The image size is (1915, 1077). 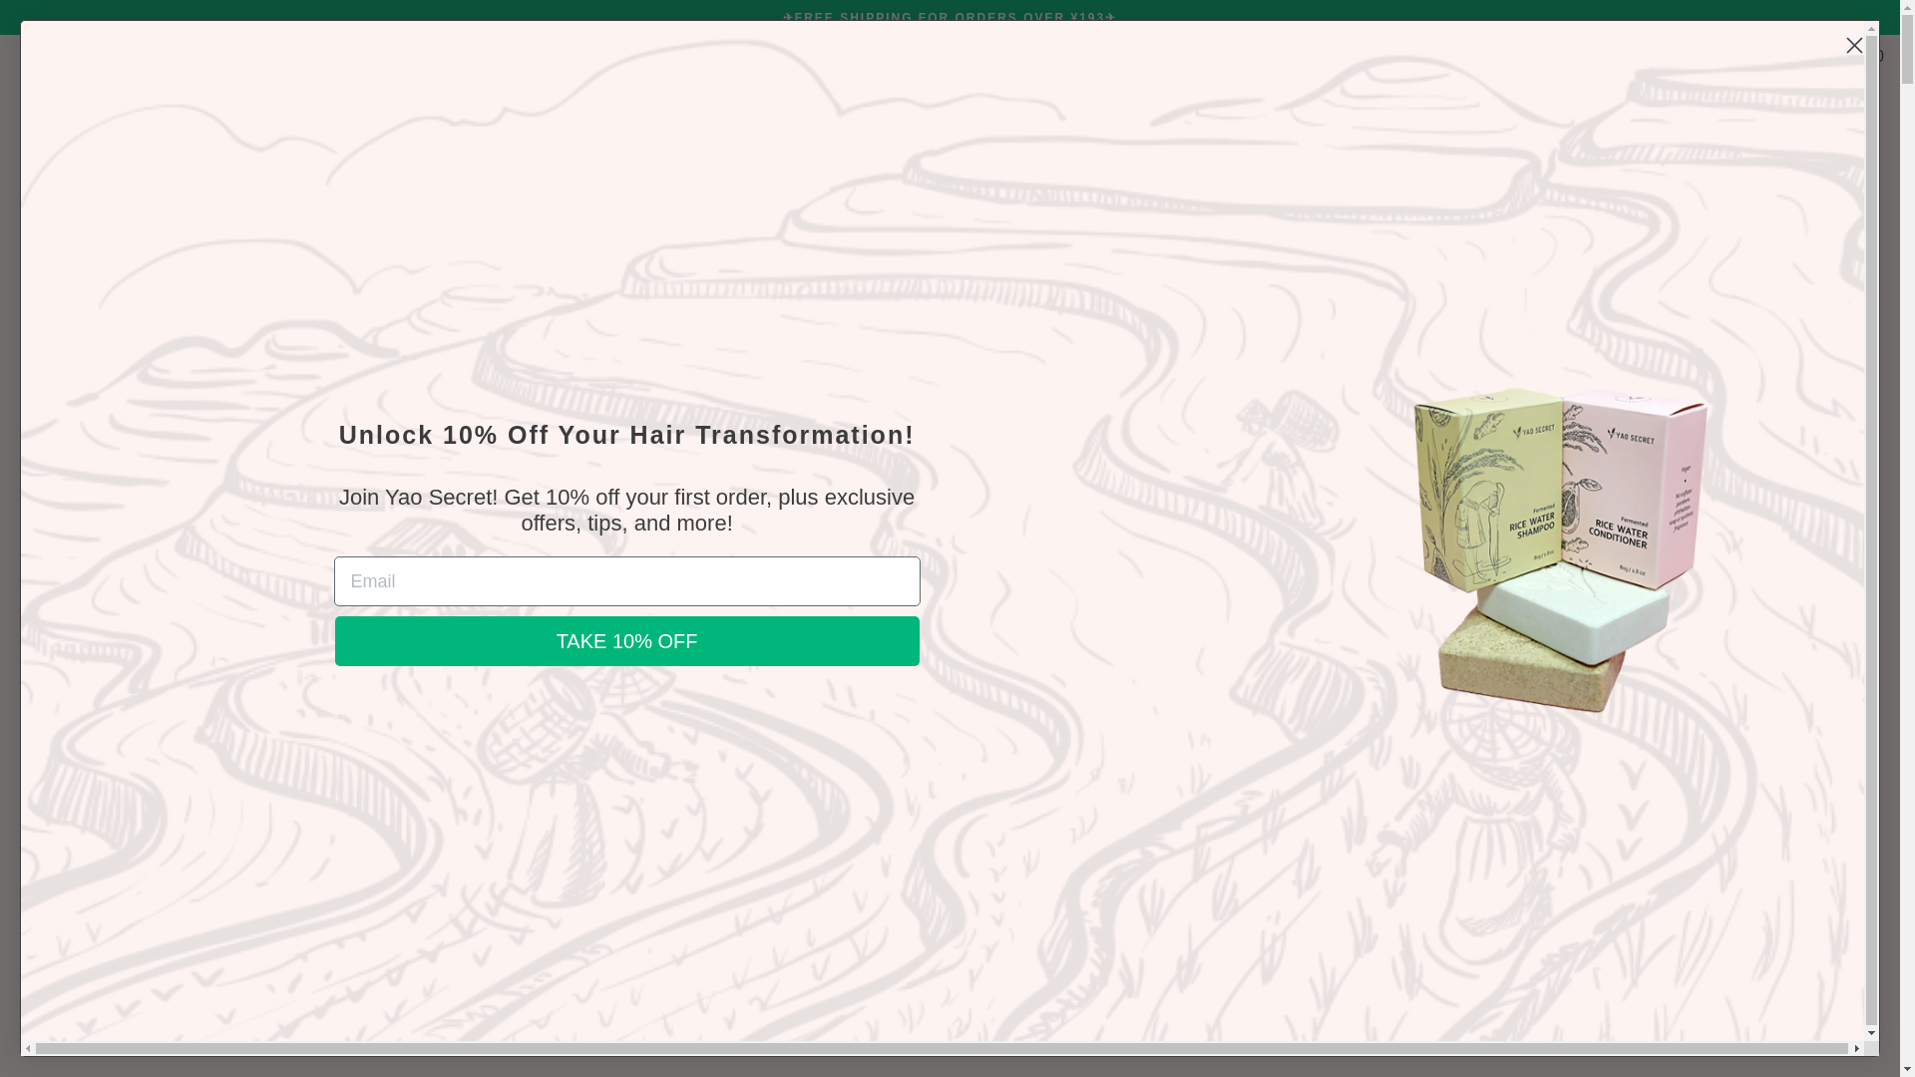 What do you see at coordinates (505, 183) in the screenshot?
I see `Yao Secret Blogs` at bounding box center [505, 183].